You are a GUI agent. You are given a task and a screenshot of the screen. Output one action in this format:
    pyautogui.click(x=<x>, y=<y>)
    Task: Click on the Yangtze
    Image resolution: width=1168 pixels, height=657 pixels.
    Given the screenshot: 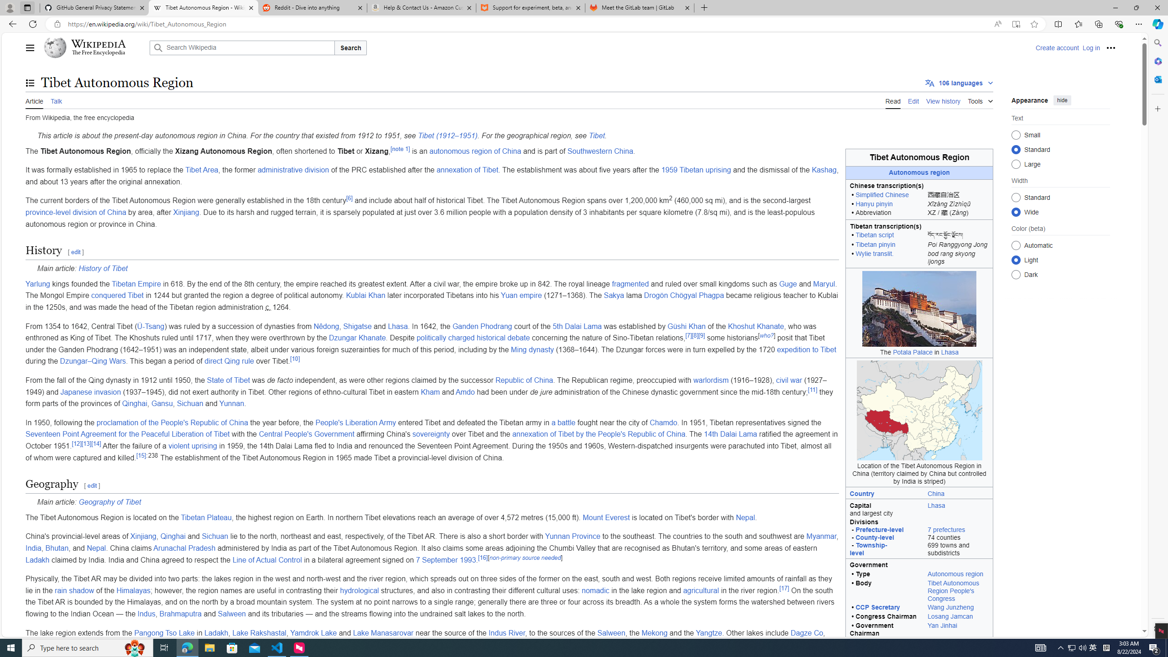 What is the action you would take?
    pyautogui.click(x=709, y=632)
    